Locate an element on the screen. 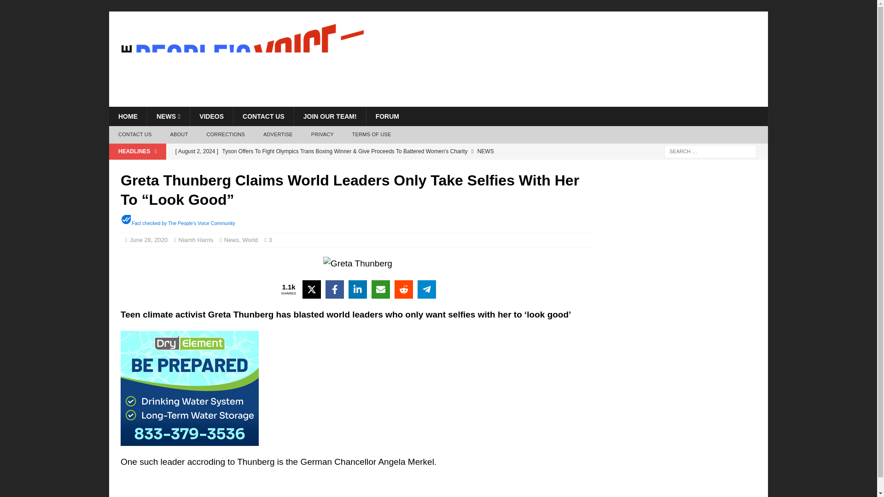 Image resolution: width=884 pixels, height=497 pixels. Fact checked by The People's Voice Community is located at coordinates (183, 223).